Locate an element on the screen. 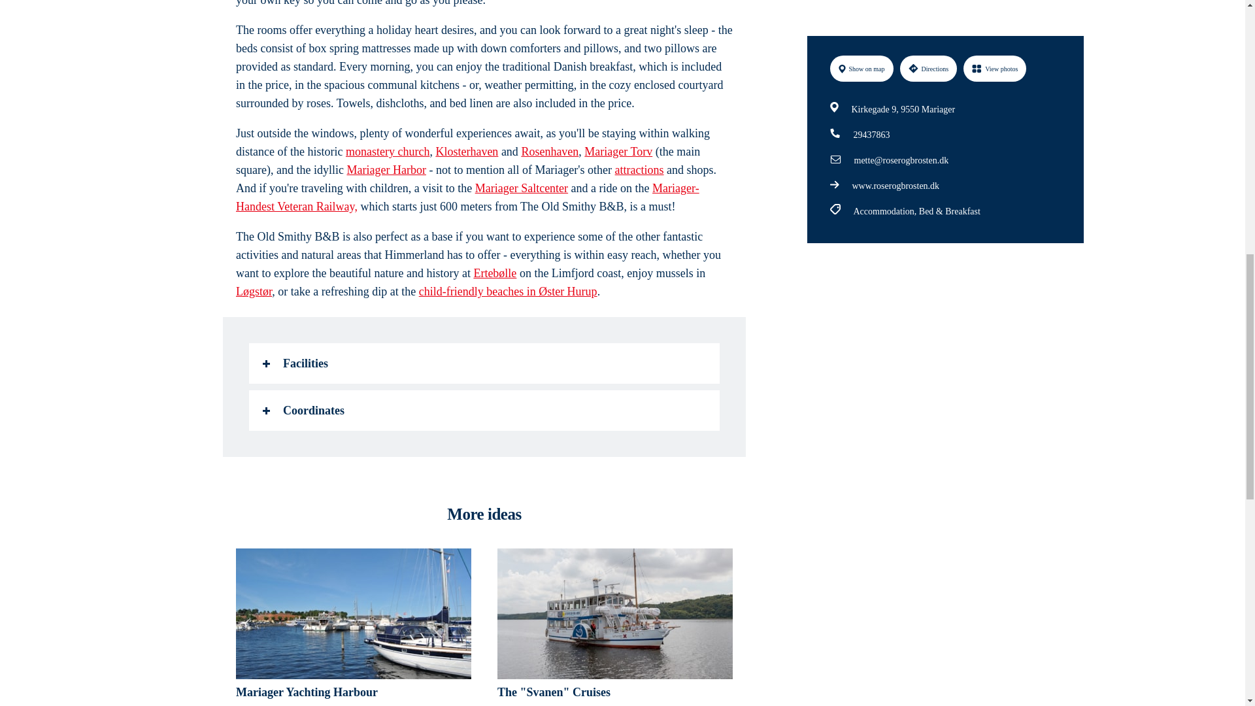 Image resolution: width=1255 pixels, height=706 pixels. The "Svanen" Cruises is located at coordinates (614, 628).